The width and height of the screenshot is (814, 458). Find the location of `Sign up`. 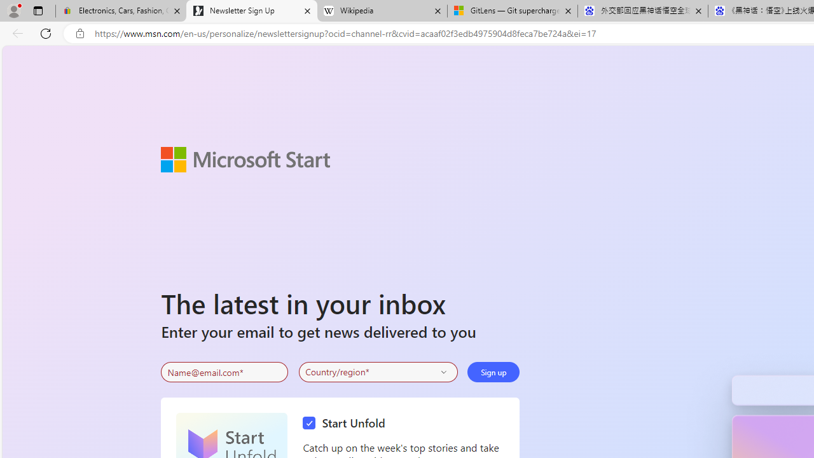

Sign up is located at coordinates (493, 371).